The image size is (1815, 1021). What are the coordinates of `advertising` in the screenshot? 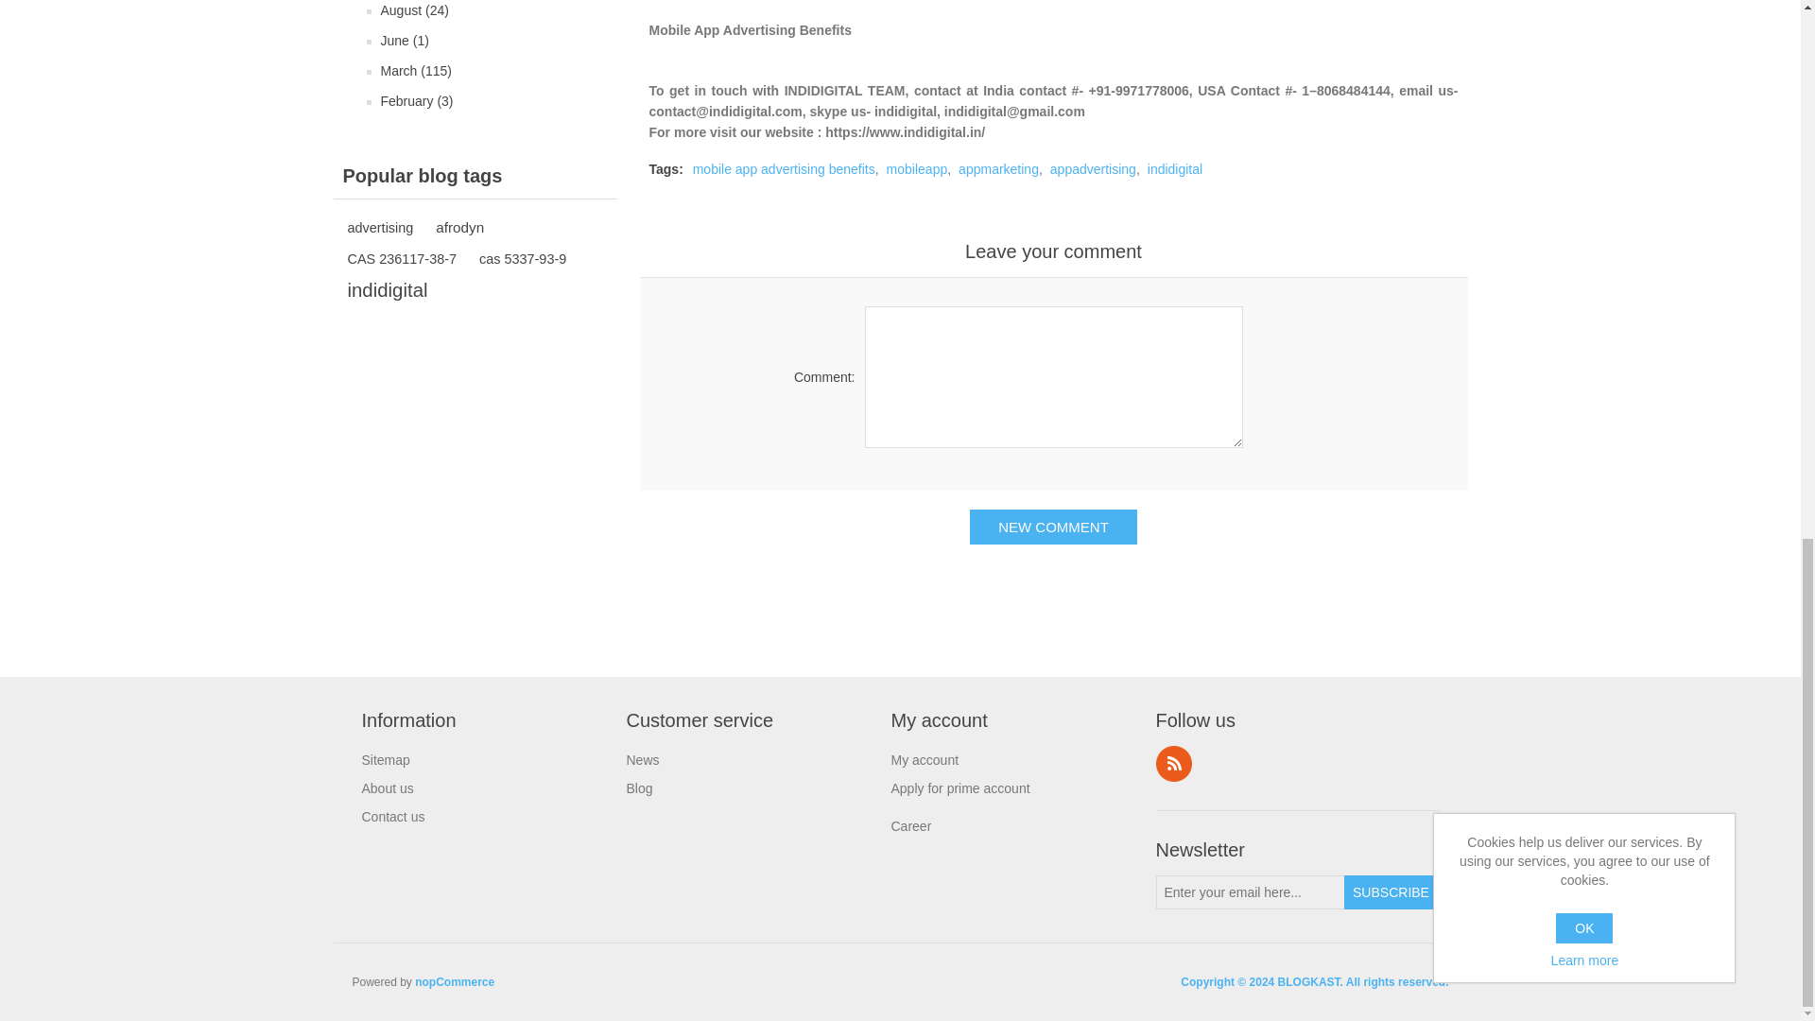 It's located at (380, 227).